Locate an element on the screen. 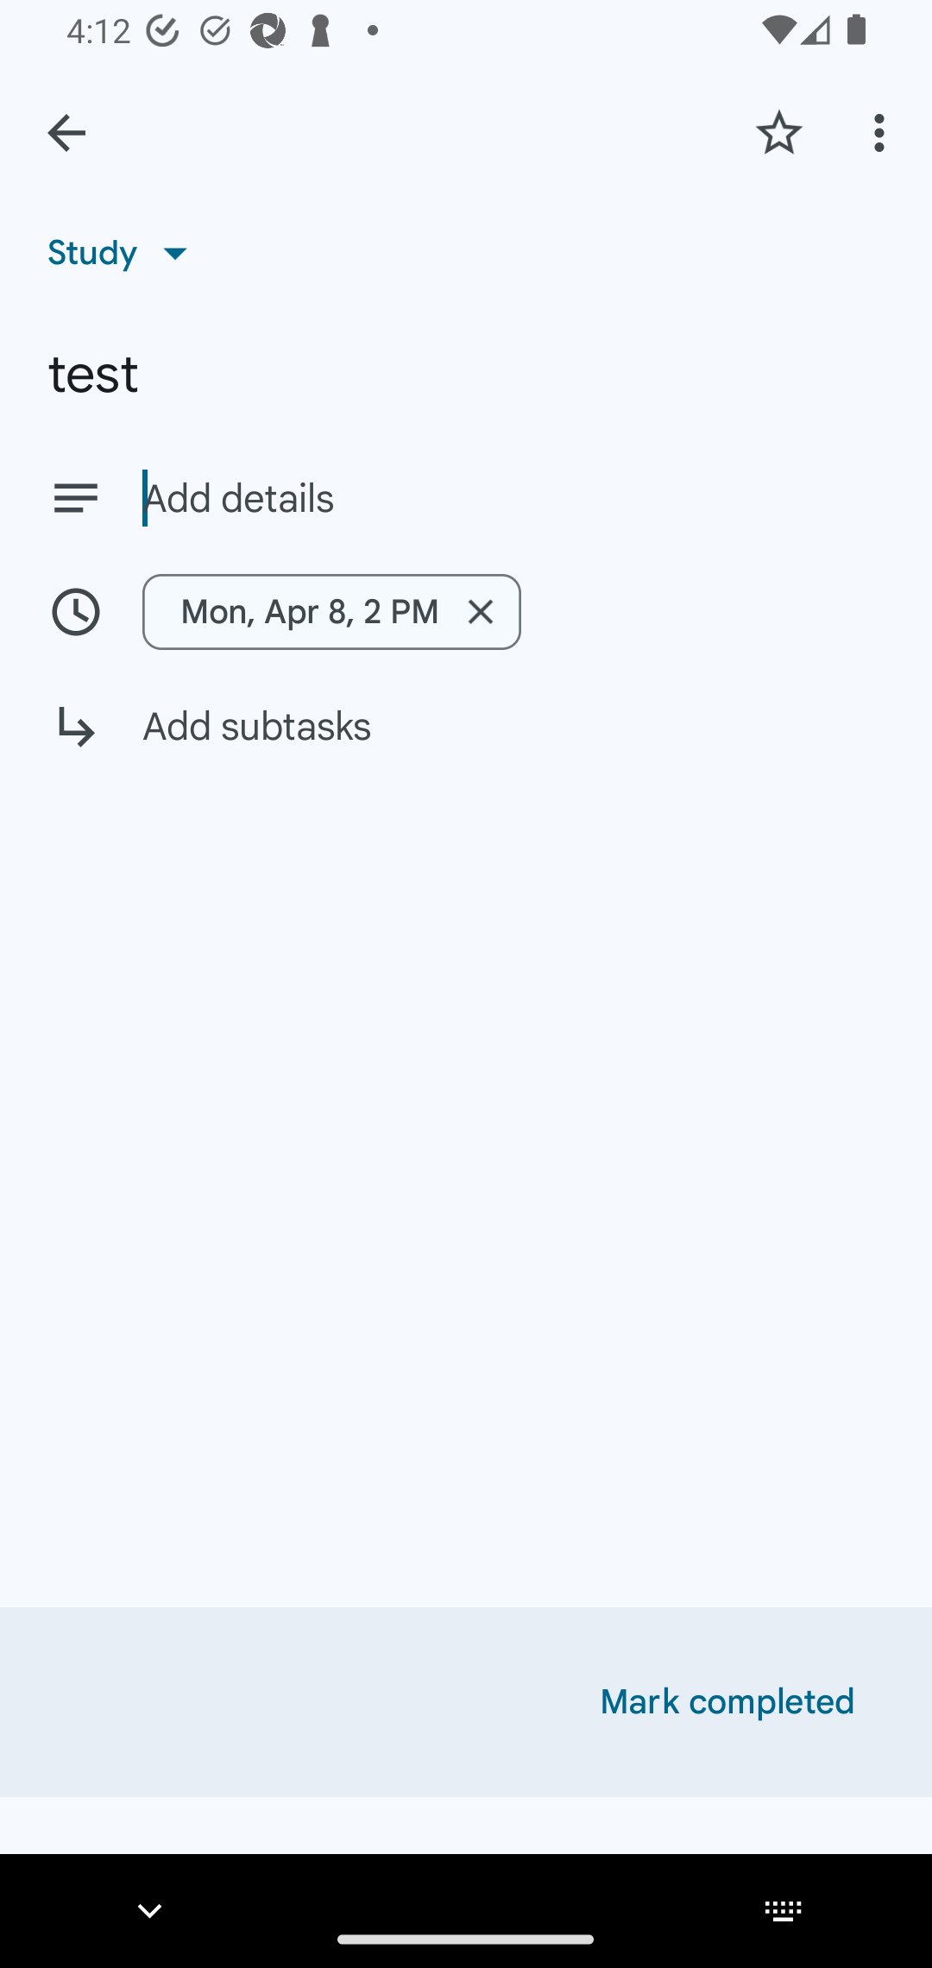 The image size is (932, 1968). Add star is located at coordinates (778, 132).